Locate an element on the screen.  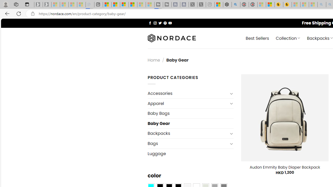
Newsletter Sign Up - Sleeping is located at coordinates (47, 5).